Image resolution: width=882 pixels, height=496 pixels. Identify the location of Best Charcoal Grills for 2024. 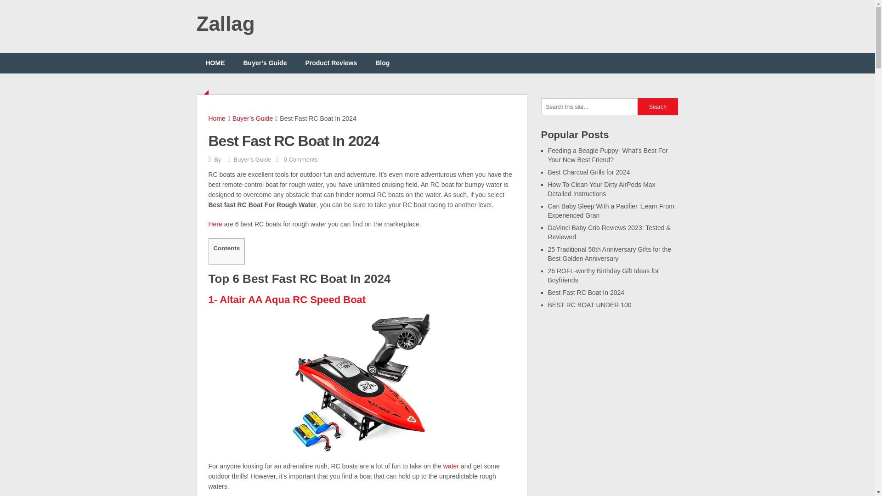
(588, 172).